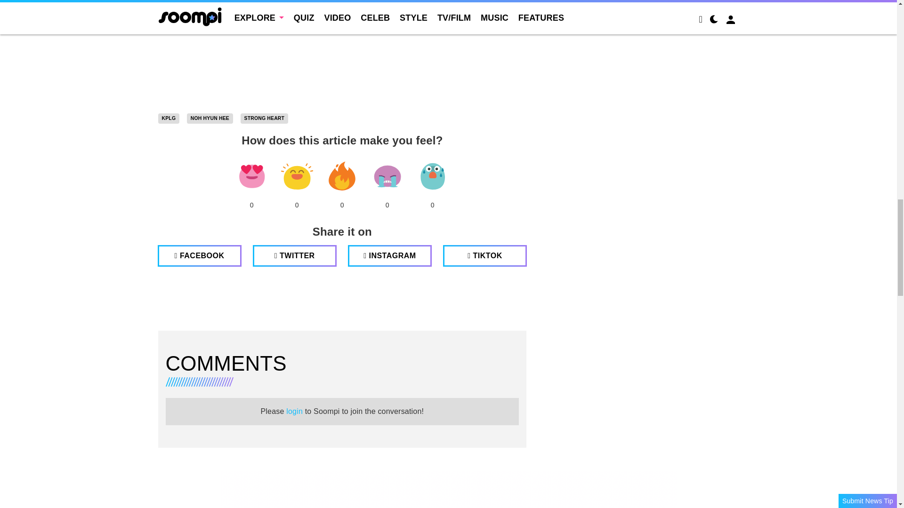 This screenshot has height=508, width=904. Describe the element at coordinates (264, 119) in the screenshot. I see `STRONG HEART` at that location.